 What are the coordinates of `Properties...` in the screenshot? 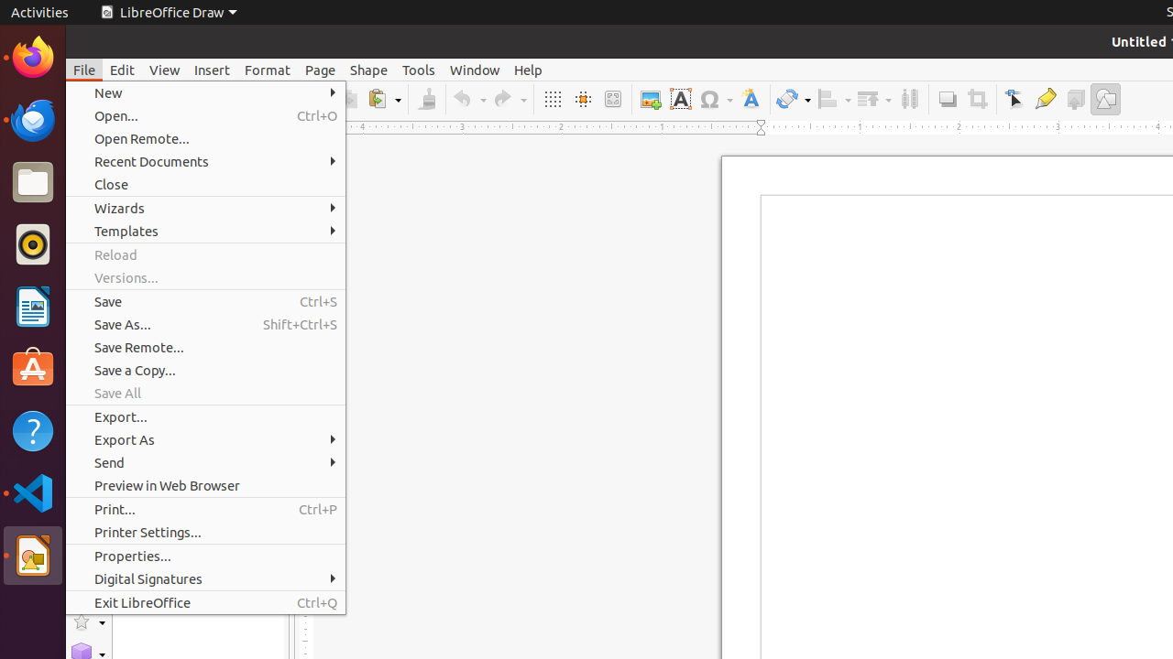 It's located at (205, 556).